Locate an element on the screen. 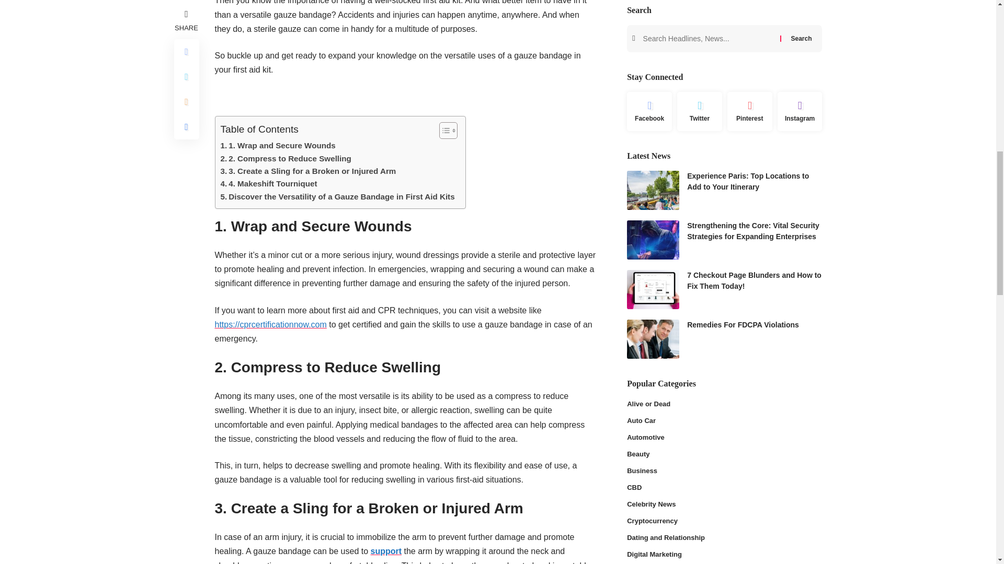 Image resolution: width=1004 pixels, height=564 pixels. 4. Makeshift Tourniquet is located at coordinates (269, 184).